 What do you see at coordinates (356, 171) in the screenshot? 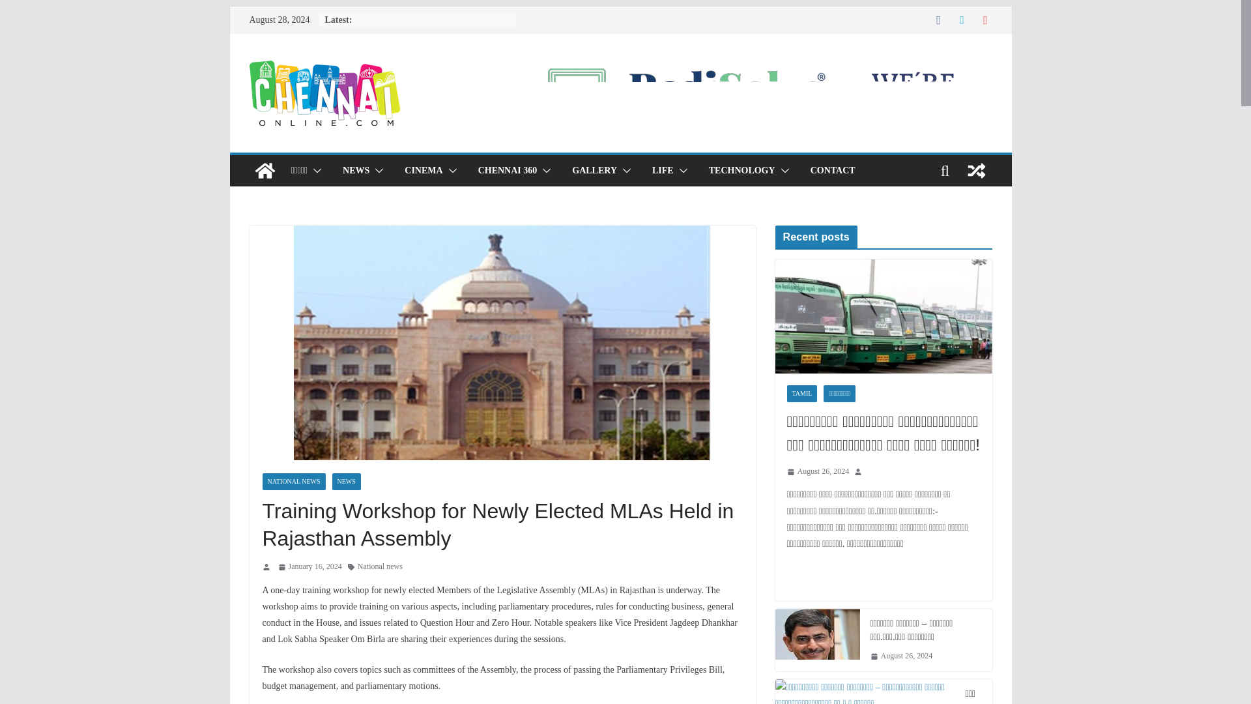
I see `NEWS` at bounding box center [356, 171].